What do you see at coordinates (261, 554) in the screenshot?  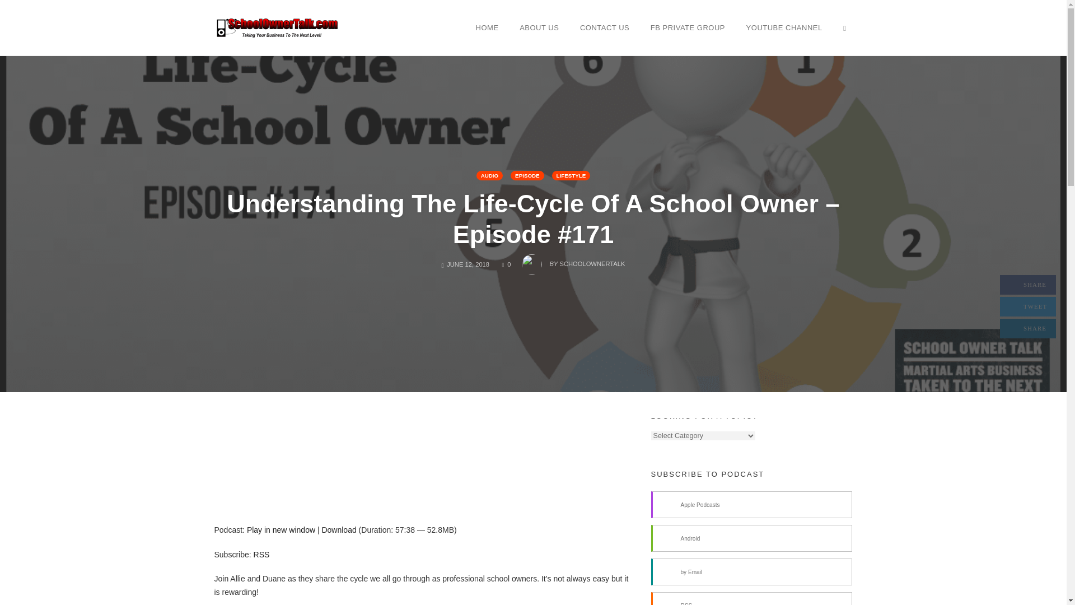 I see `Subscribe on Android` at bounding box center [261, 554].